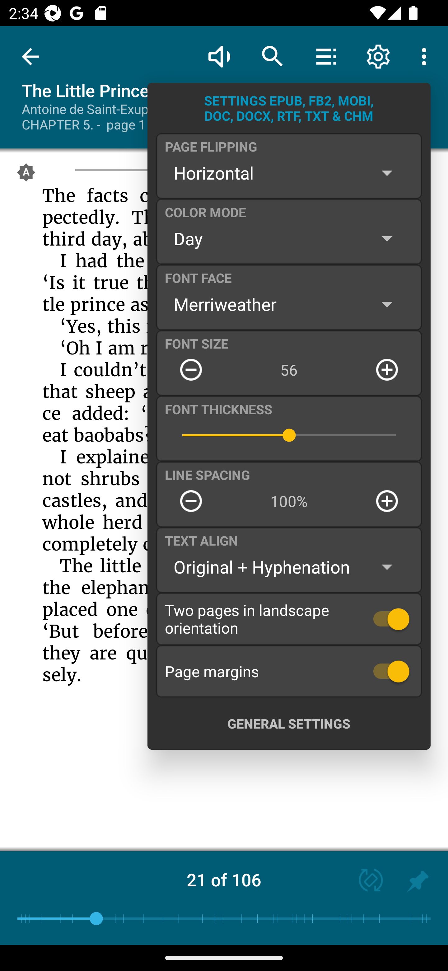 This screenshot has width=448, height=971. What do you see at coordinates (289, 723) in the screenshot?
I see `GENERAL SETTINGS` at bounding box center [289, 723].